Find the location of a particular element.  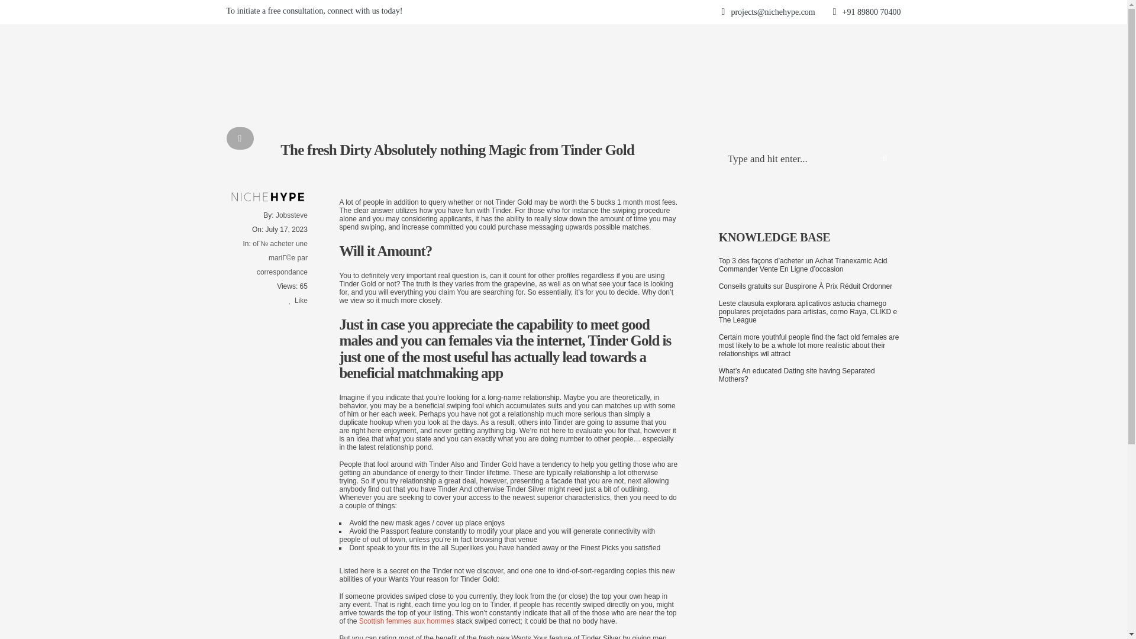

Twitter is located at coordinates (830, 12).